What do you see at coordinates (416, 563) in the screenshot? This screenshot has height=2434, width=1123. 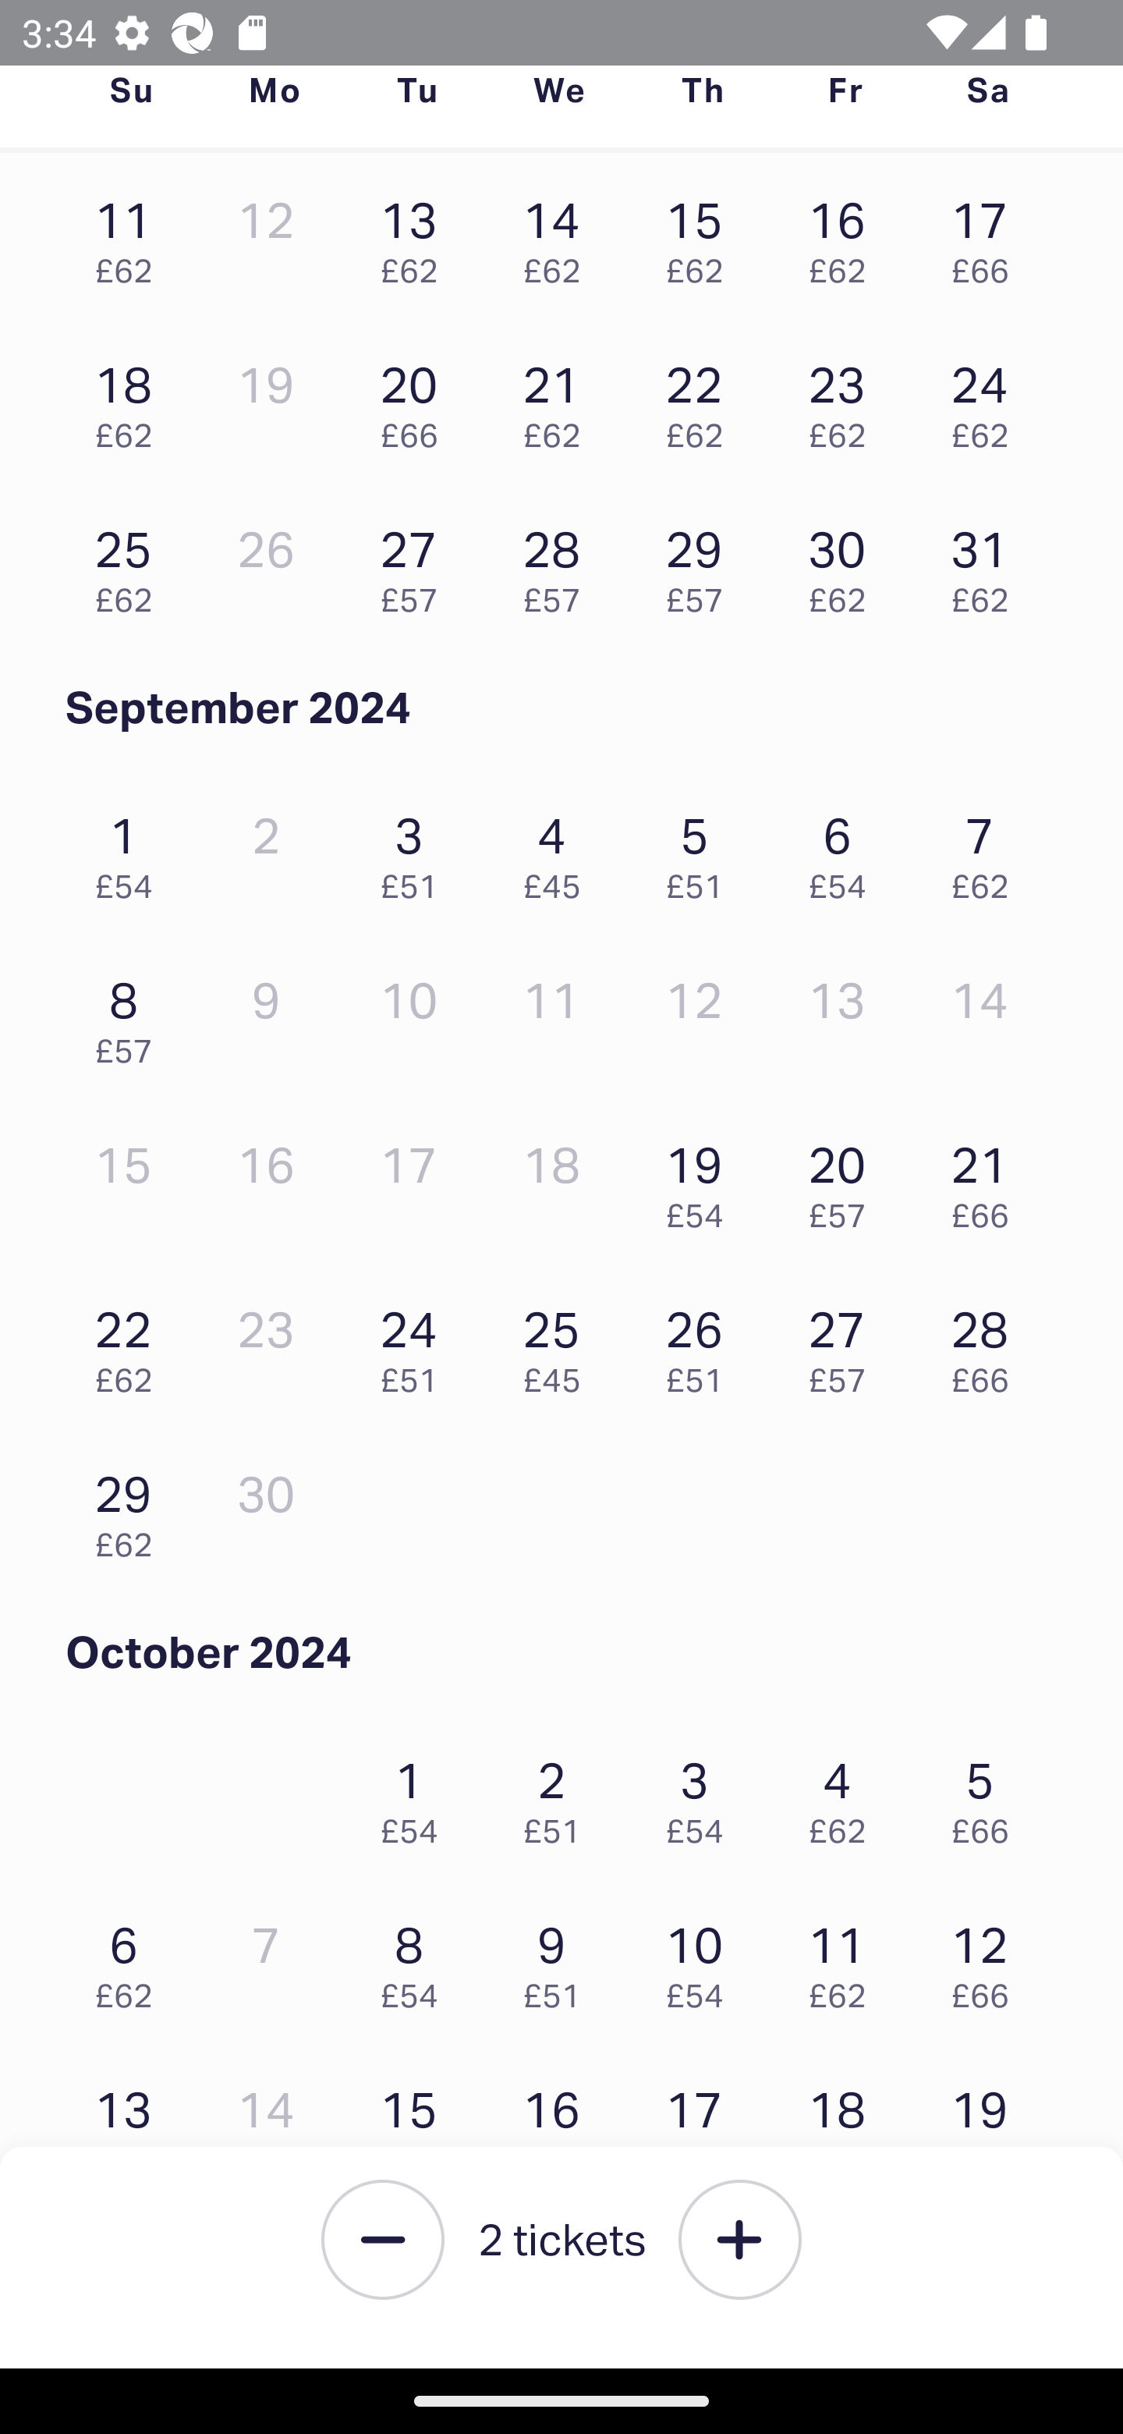 I see `27 £57` at bounding box center [416, 563].